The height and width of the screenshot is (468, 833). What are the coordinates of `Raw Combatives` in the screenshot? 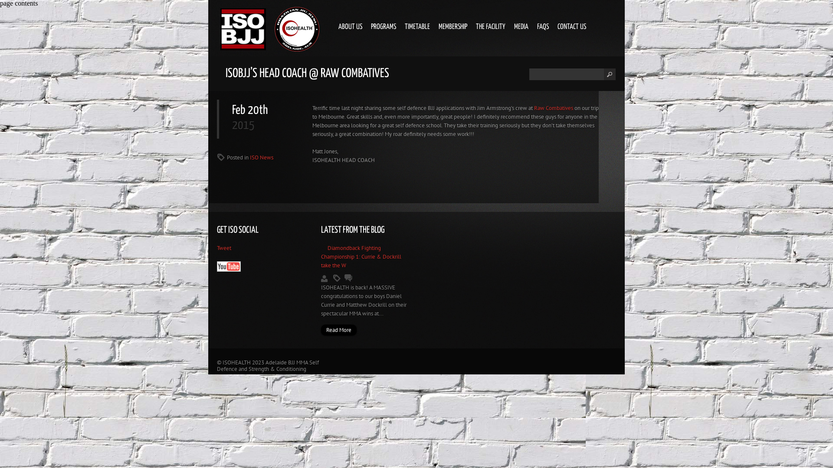 It's located at (554, 108).